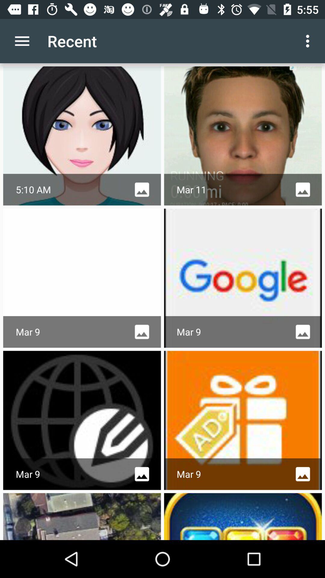  I want to click on launch icon to the right of recent app, so click(309, 41).